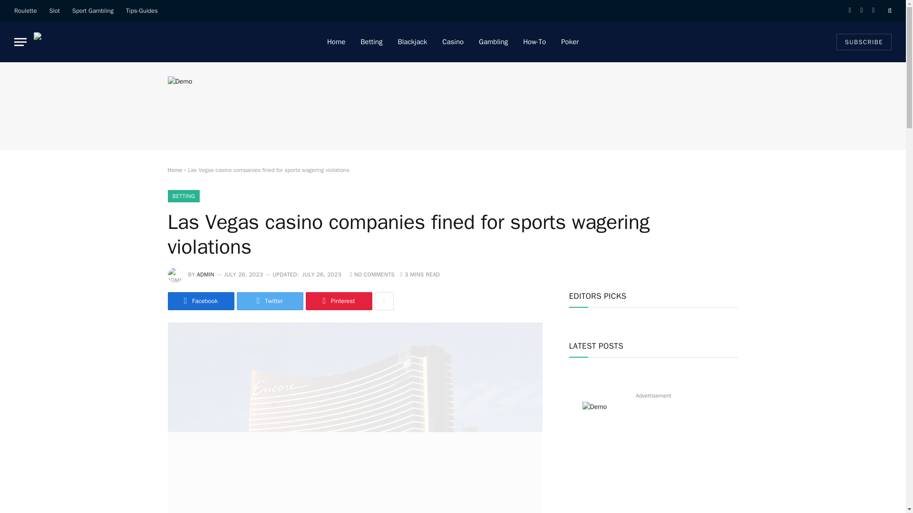 Image resolution: width=913 pixels, height=513 pixels. What do you see at coordinates (200, 301) in the screenshot?
I see `Share on Facebook` at bounding box center [200, 301].